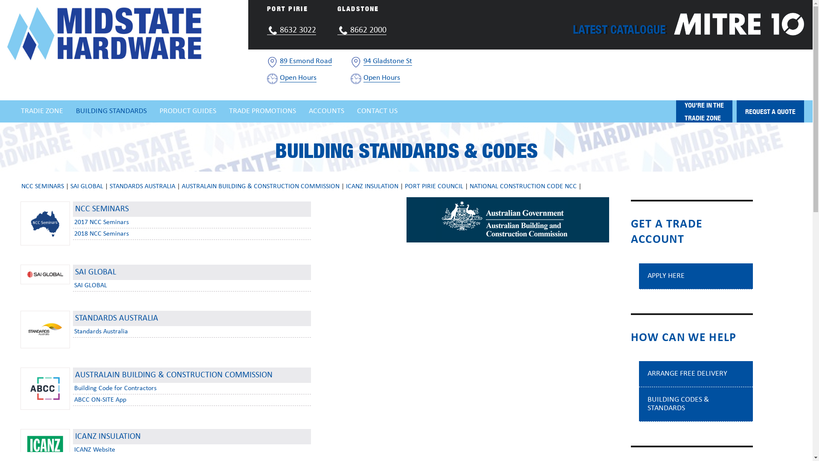 This screenshot has width=819, height=461. Describe the element at coordinates (188, 111) in the screenshot. I see `PRODUCT GUIDES` at that location.